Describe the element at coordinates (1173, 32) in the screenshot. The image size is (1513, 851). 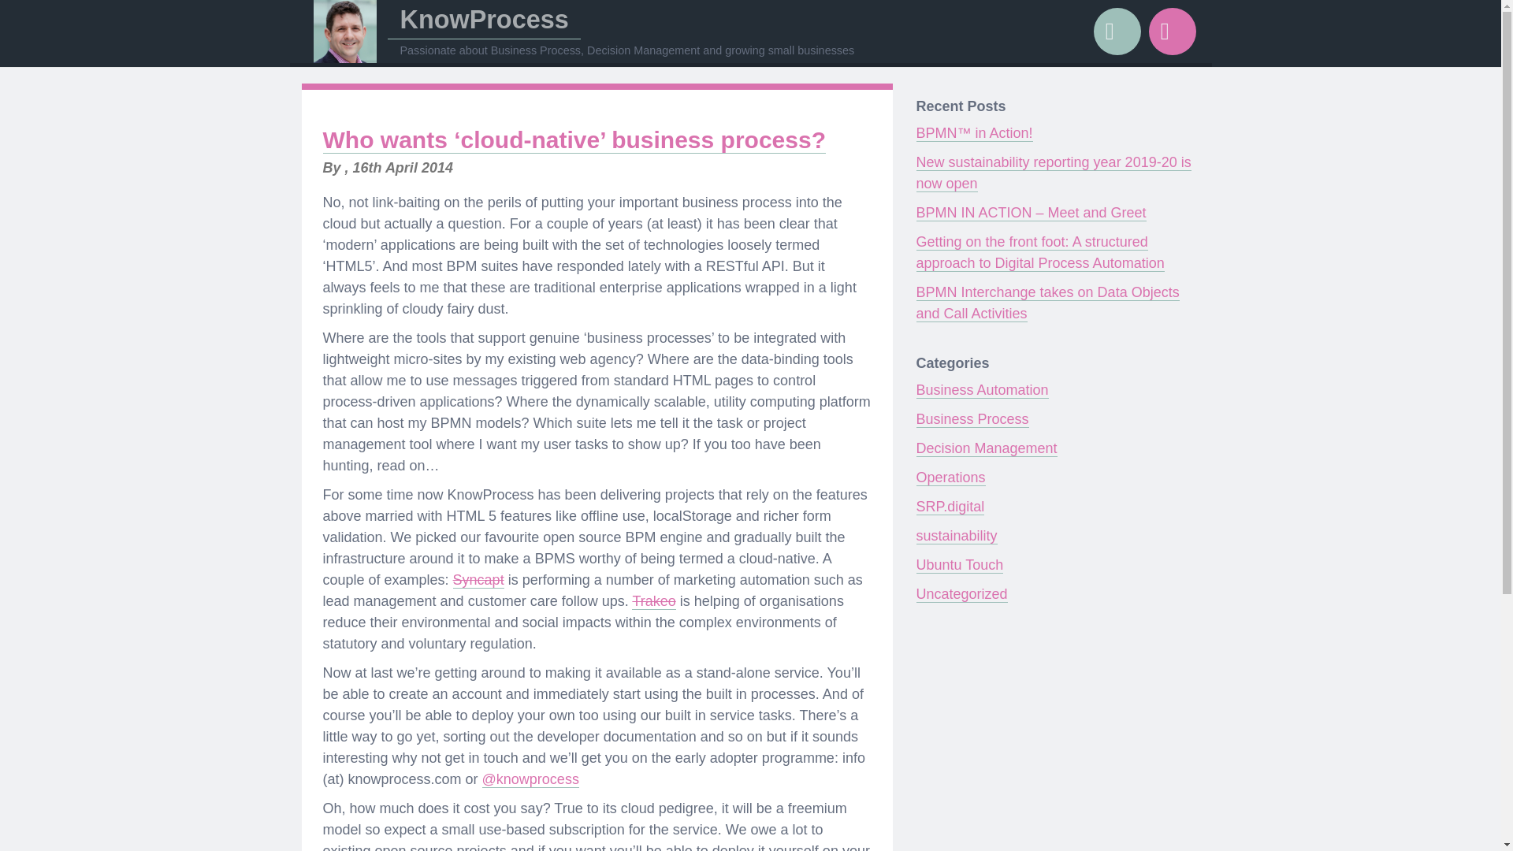
I see `Menu` at that location.